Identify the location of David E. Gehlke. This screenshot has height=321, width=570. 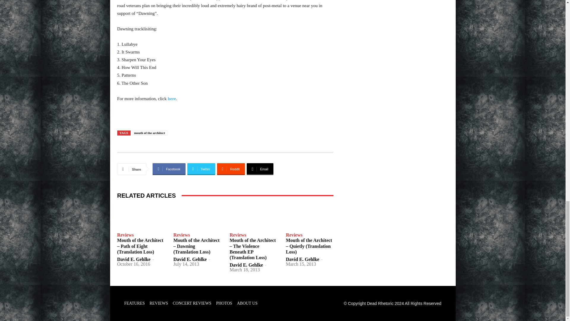
(134, 259).